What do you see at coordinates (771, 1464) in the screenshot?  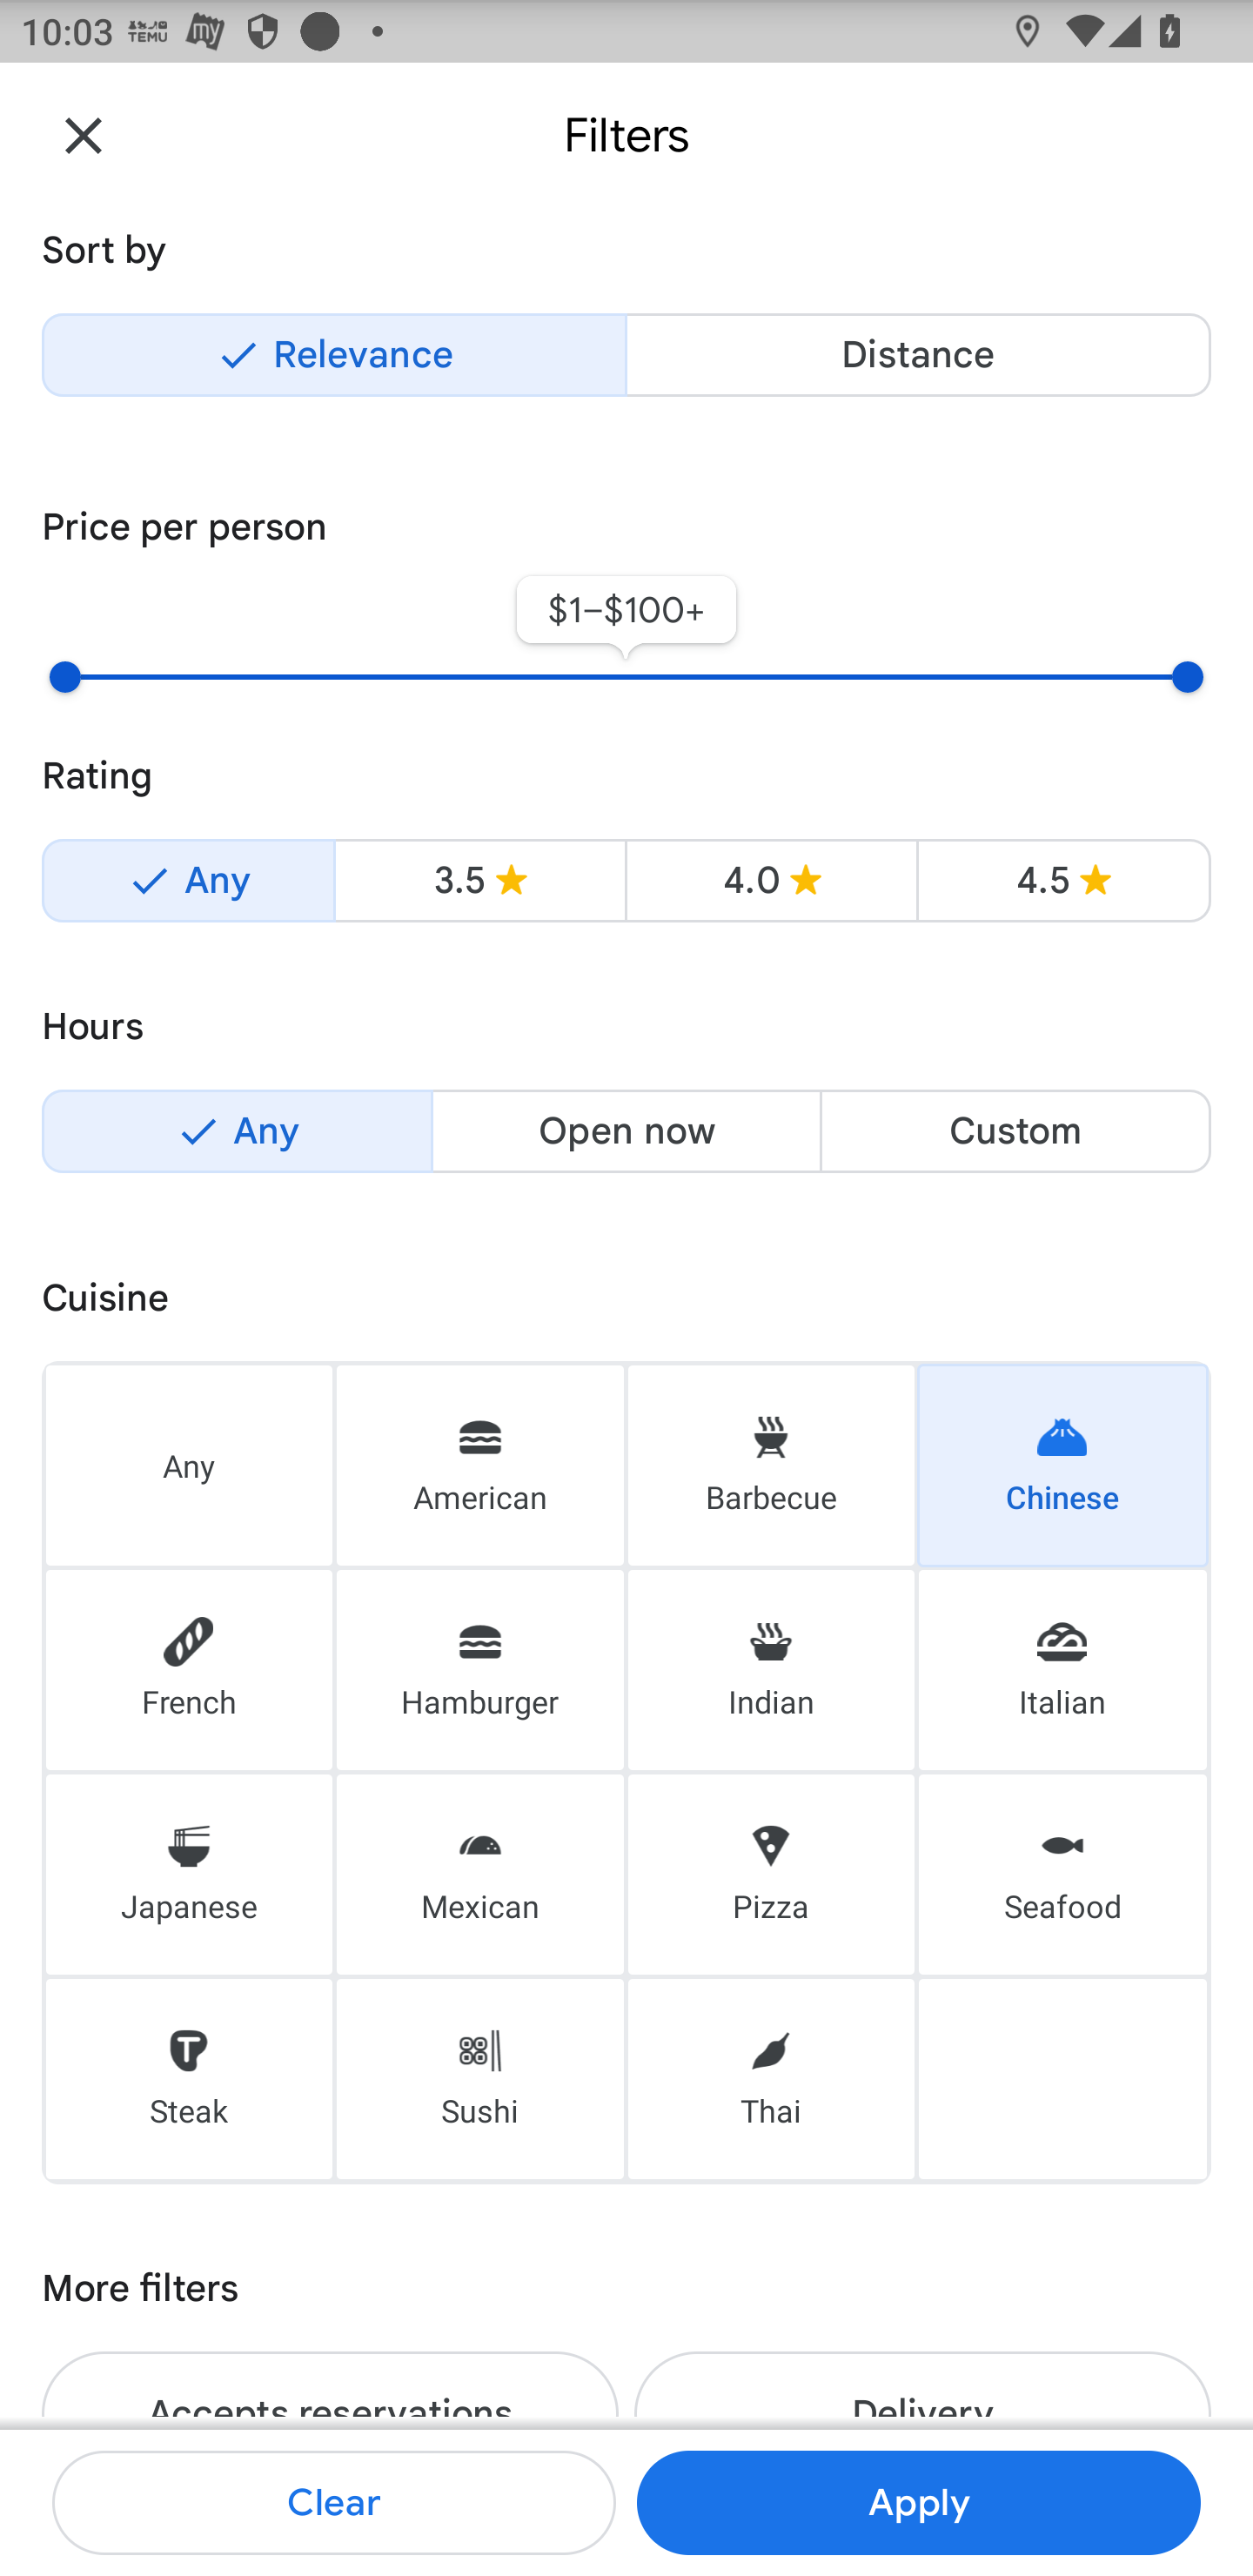 I see `Barbecue` at bounding box center [771, 1464].